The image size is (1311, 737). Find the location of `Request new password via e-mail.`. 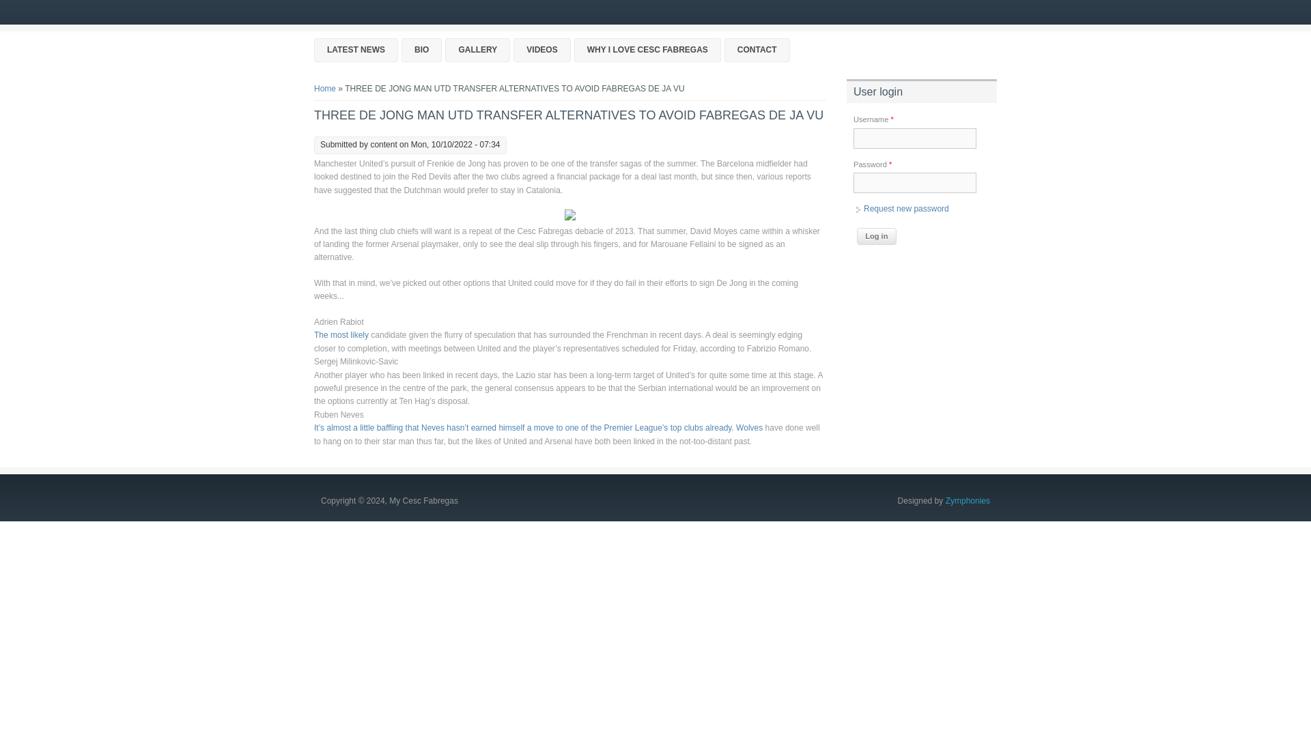

Request new password via e-mail. is located at coordinates (907, 209).